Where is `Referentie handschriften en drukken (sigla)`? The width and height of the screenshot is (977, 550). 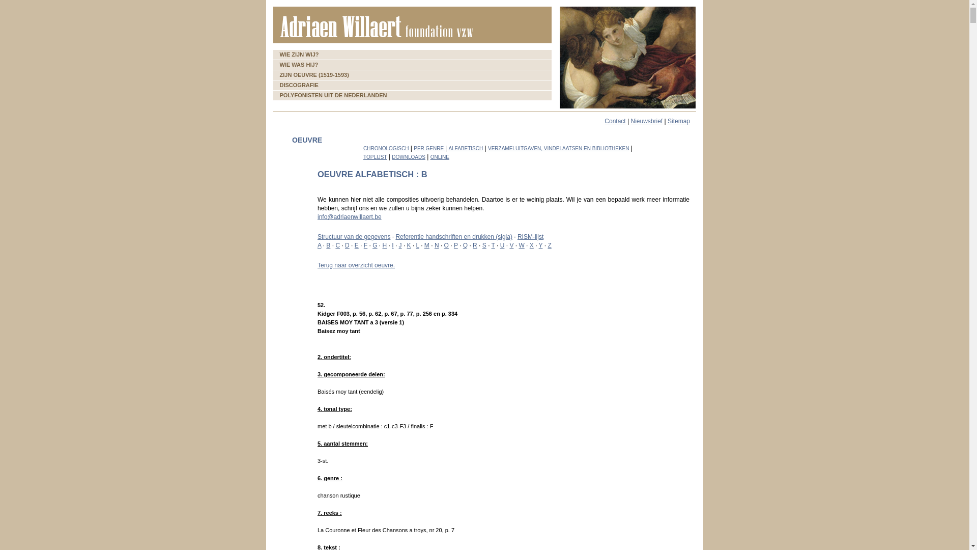
Referentie handschriften en drukken (sigla) is located at coordinates (454, 237).